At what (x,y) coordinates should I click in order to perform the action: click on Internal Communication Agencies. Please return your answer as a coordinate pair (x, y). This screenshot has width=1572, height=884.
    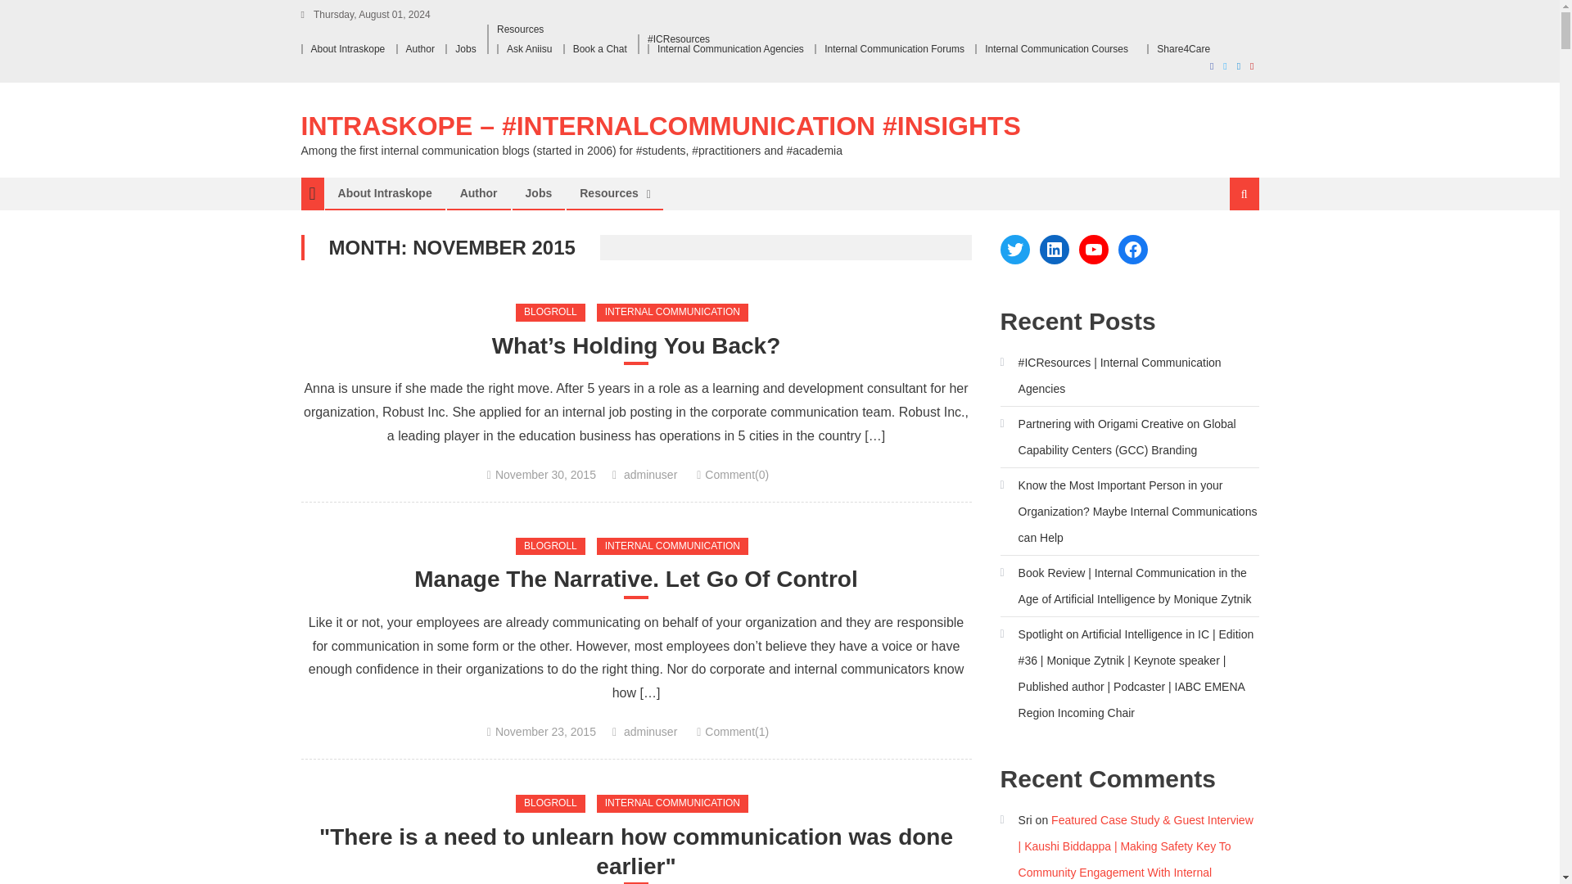
    Looking at the image, I should click on (730, 48).